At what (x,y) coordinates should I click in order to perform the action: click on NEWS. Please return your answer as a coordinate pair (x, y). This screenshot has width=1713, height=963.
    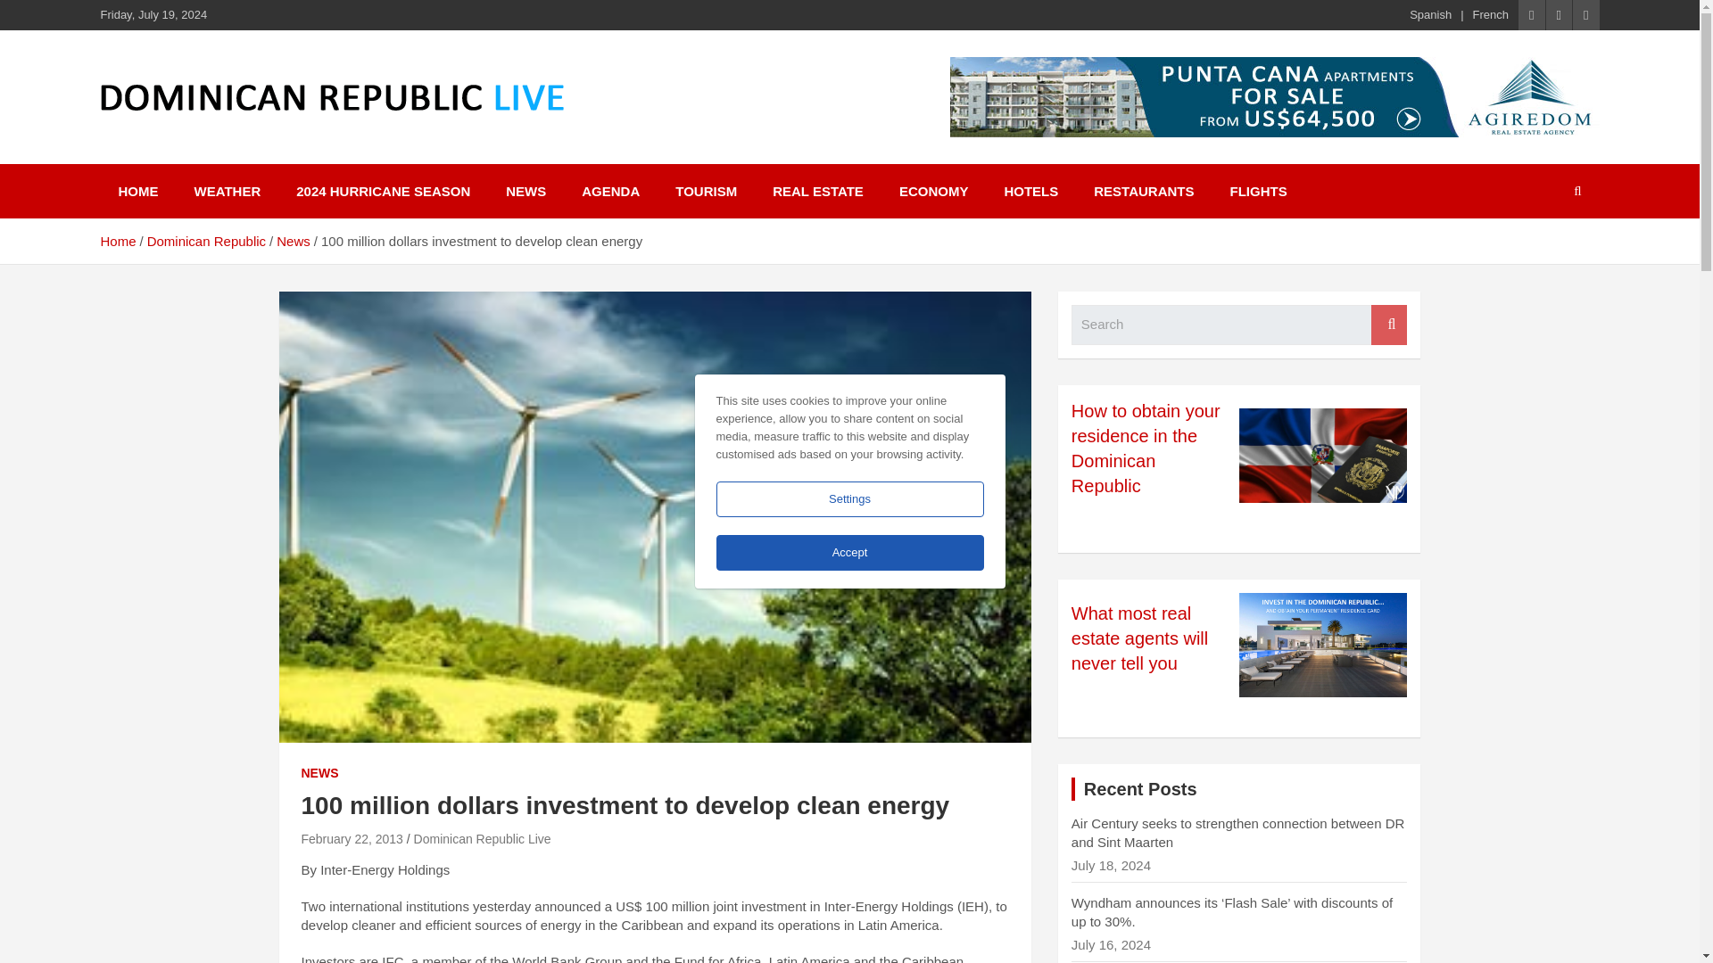
    Looking at the image, I should click on (319, 774).